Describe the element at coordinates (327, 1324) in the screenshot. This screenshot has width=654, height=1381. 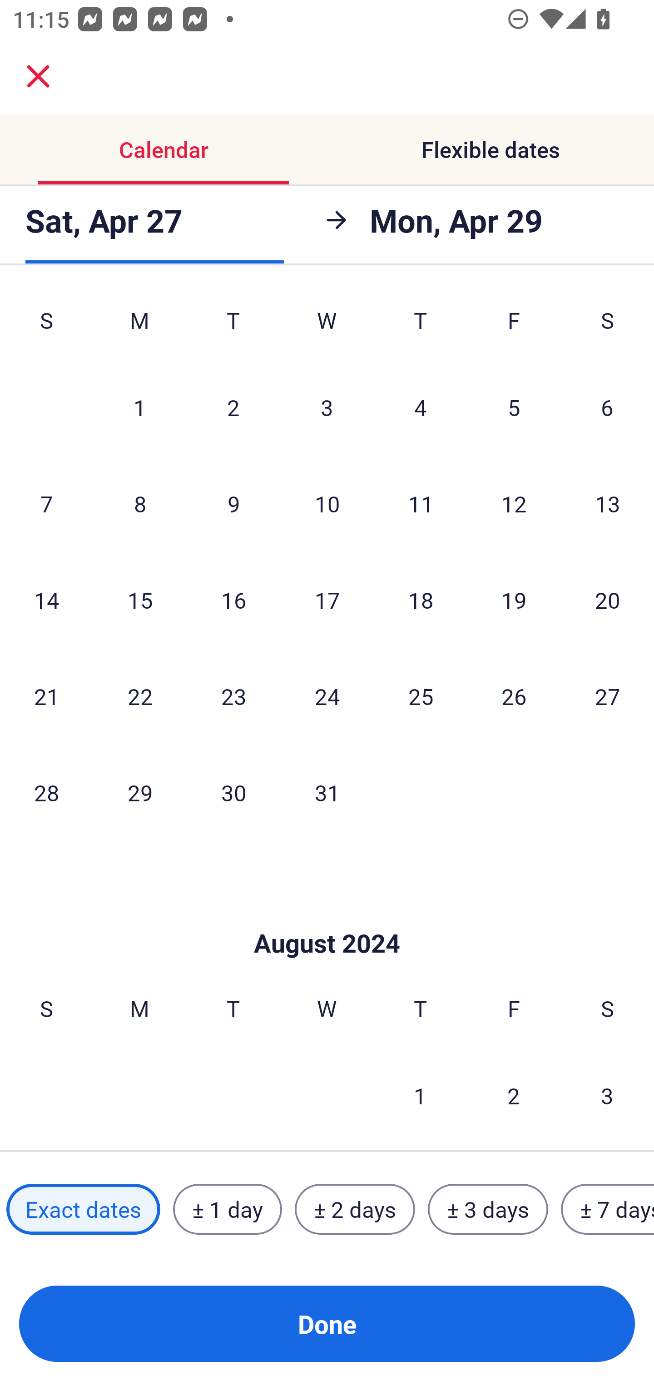
I see `Done` at that location.